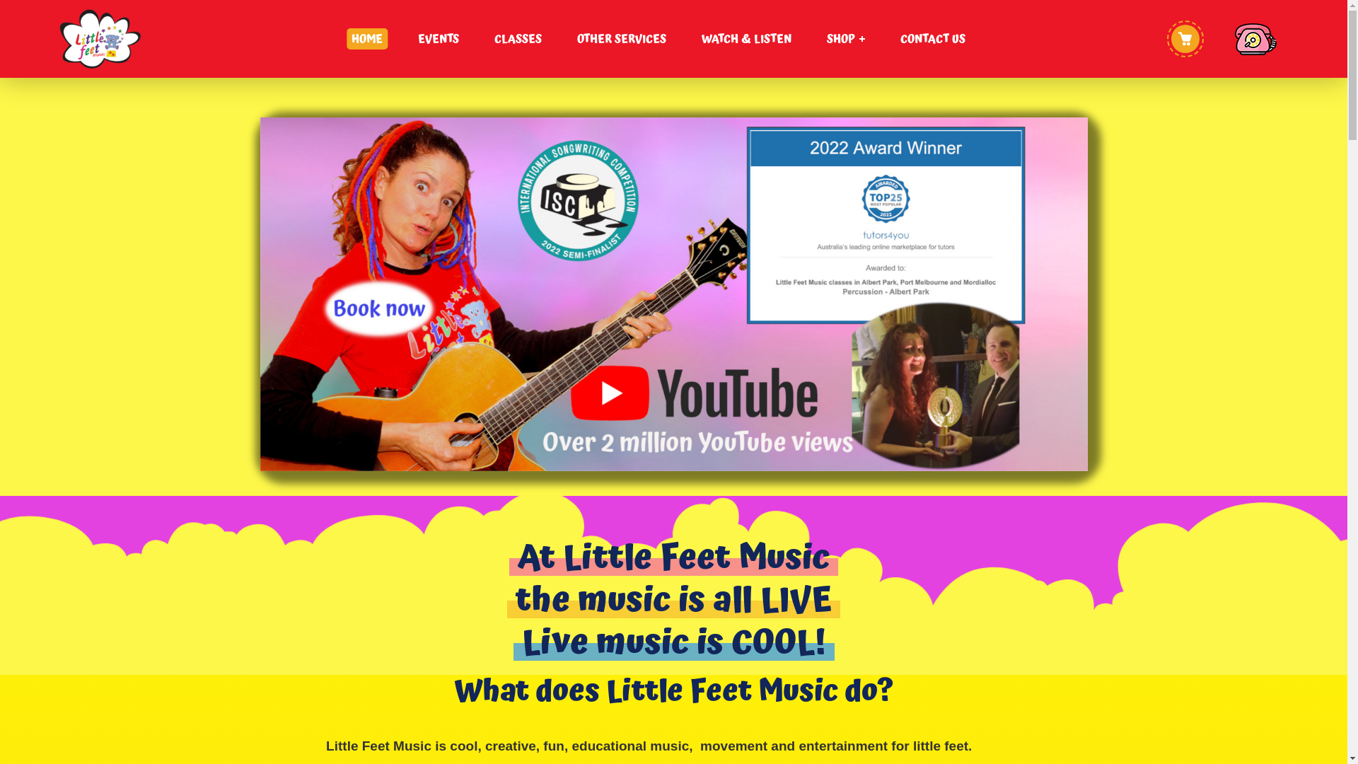 This screenshot has height=764, width=1358. Describe the element at coordinates (1185, 39) in the screenshot. I see `Click to open Shopping Cart` at that location.